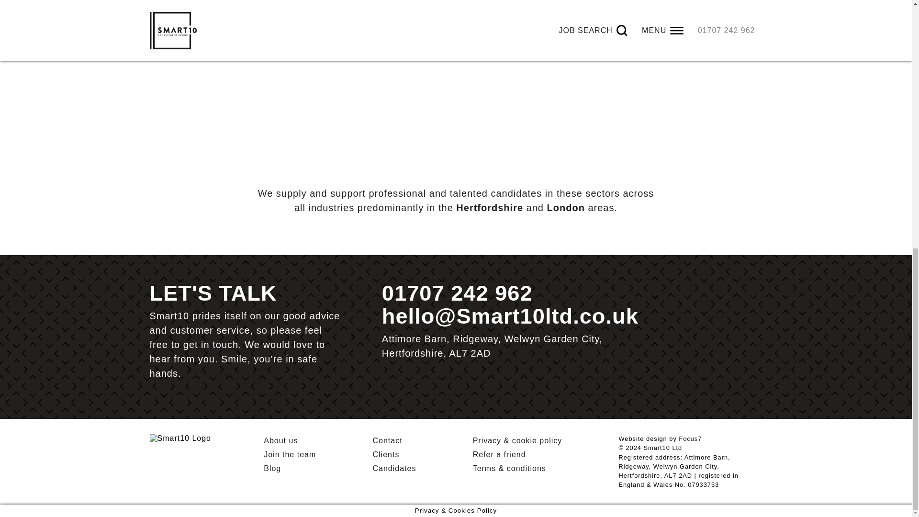 Image resolution: width=919 pixels, height=517 pixels. I want to click on Join the team, so click(290, 454).